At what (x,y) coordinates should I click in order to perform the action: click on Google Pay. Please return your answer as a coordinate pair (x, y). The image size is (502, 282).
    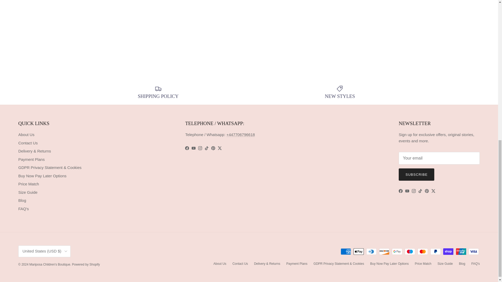
    Looking at the image, I should click on (397, 252).